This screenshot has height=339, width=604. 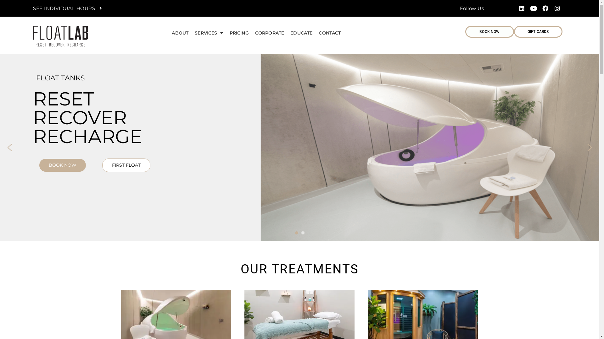 What do you see at coordinates (489, 32) in the screenshot?
I see `BOOK NOW` at bounding box center [489, 32].